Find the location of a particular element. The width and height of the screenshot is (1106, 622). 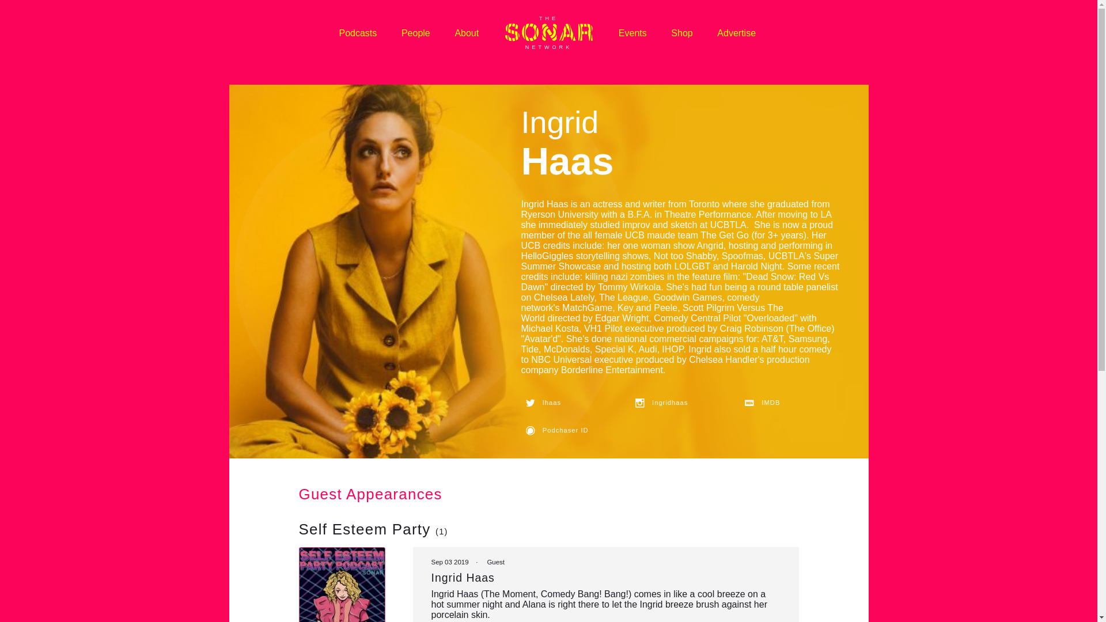

Ingridhaas is located at coordinates (681, 403).